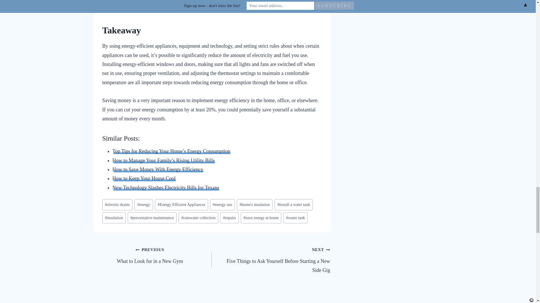 The width and height of the screenshot is (540, 303). I want to click on insulation, so click(114, 218).